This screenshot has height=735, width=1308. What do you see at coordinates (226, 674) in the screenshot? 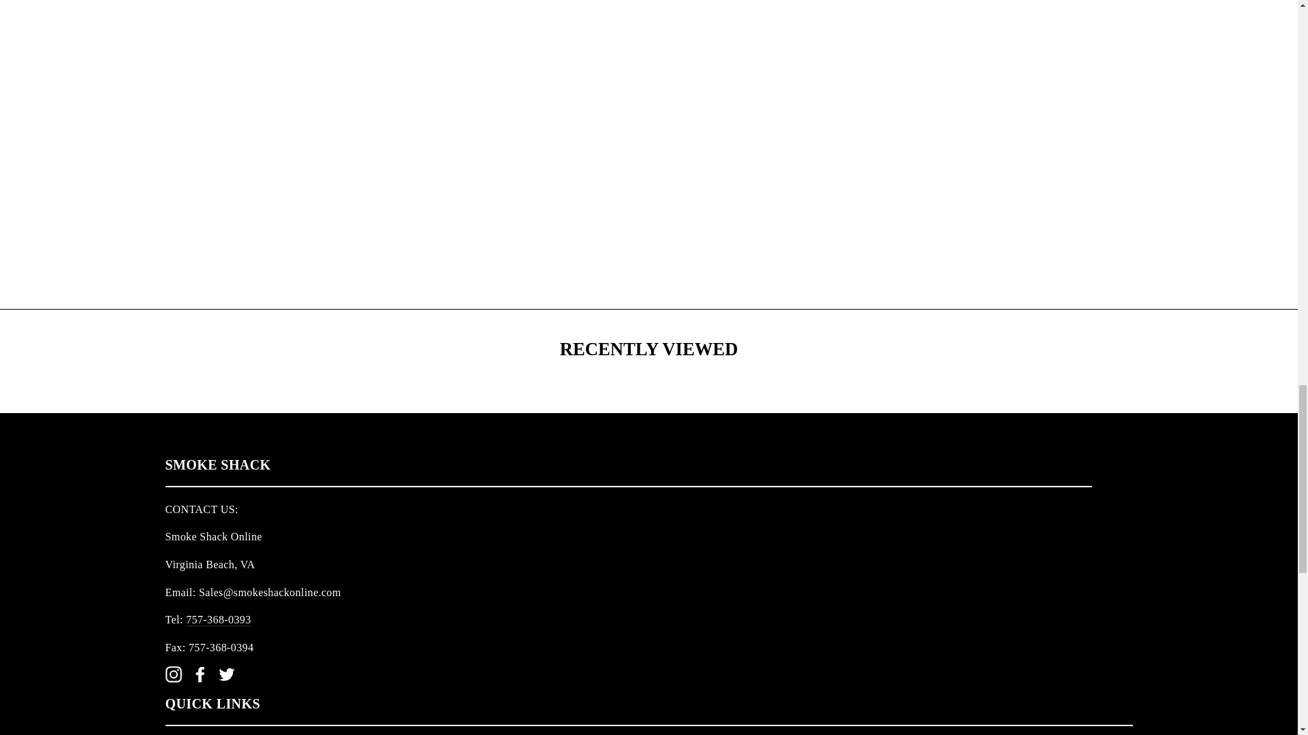
I see `SmokeShackOnline on Twitter` at bounding box center [226, 674].